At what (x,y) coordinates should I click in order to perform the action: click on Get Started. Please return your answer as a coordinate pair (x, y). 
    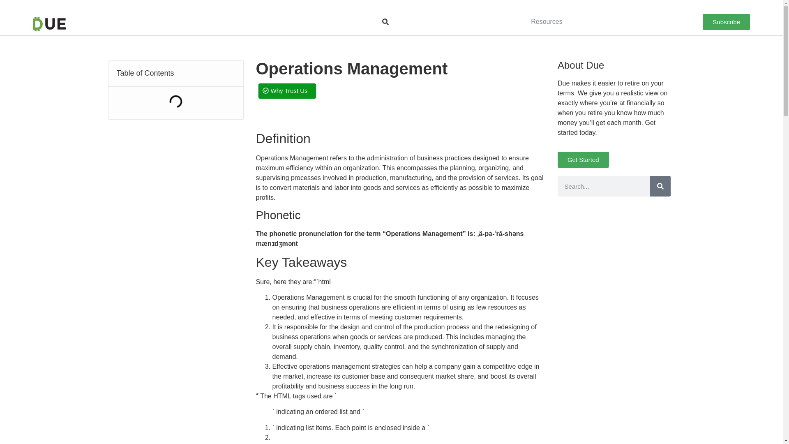
    Looking at the image, I should click on (584, 160).